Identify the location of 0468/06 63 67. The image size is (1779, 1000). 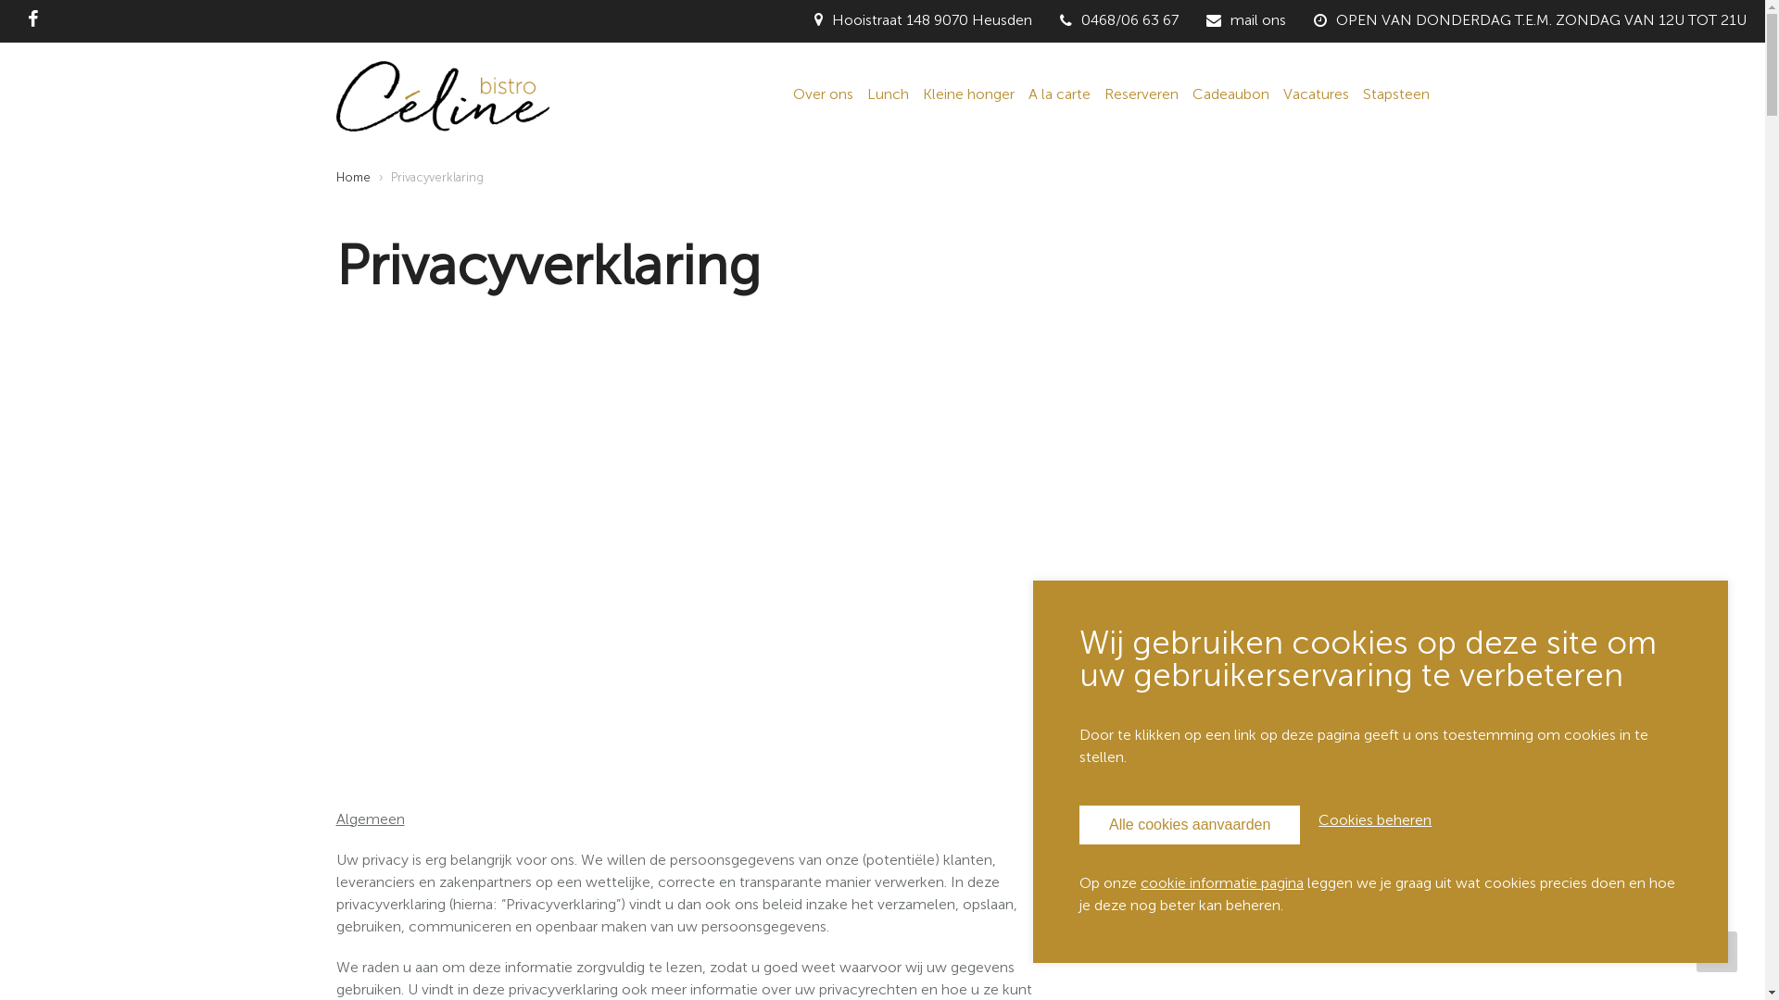
(1130, 20).